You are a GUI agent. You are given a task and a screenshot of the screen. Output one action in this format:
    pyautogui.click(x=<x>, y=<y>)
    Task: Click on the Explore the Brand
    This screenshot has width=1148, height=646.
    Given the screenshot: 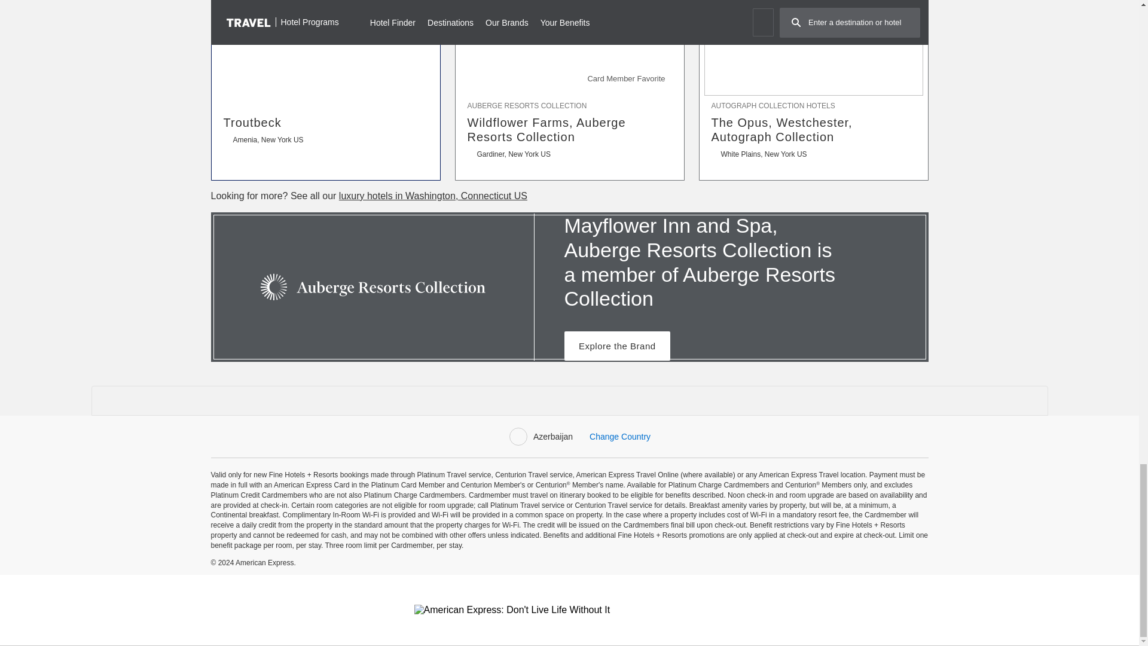 What is the action you would take?
    pyautogui.click(x=617, y=346)
    